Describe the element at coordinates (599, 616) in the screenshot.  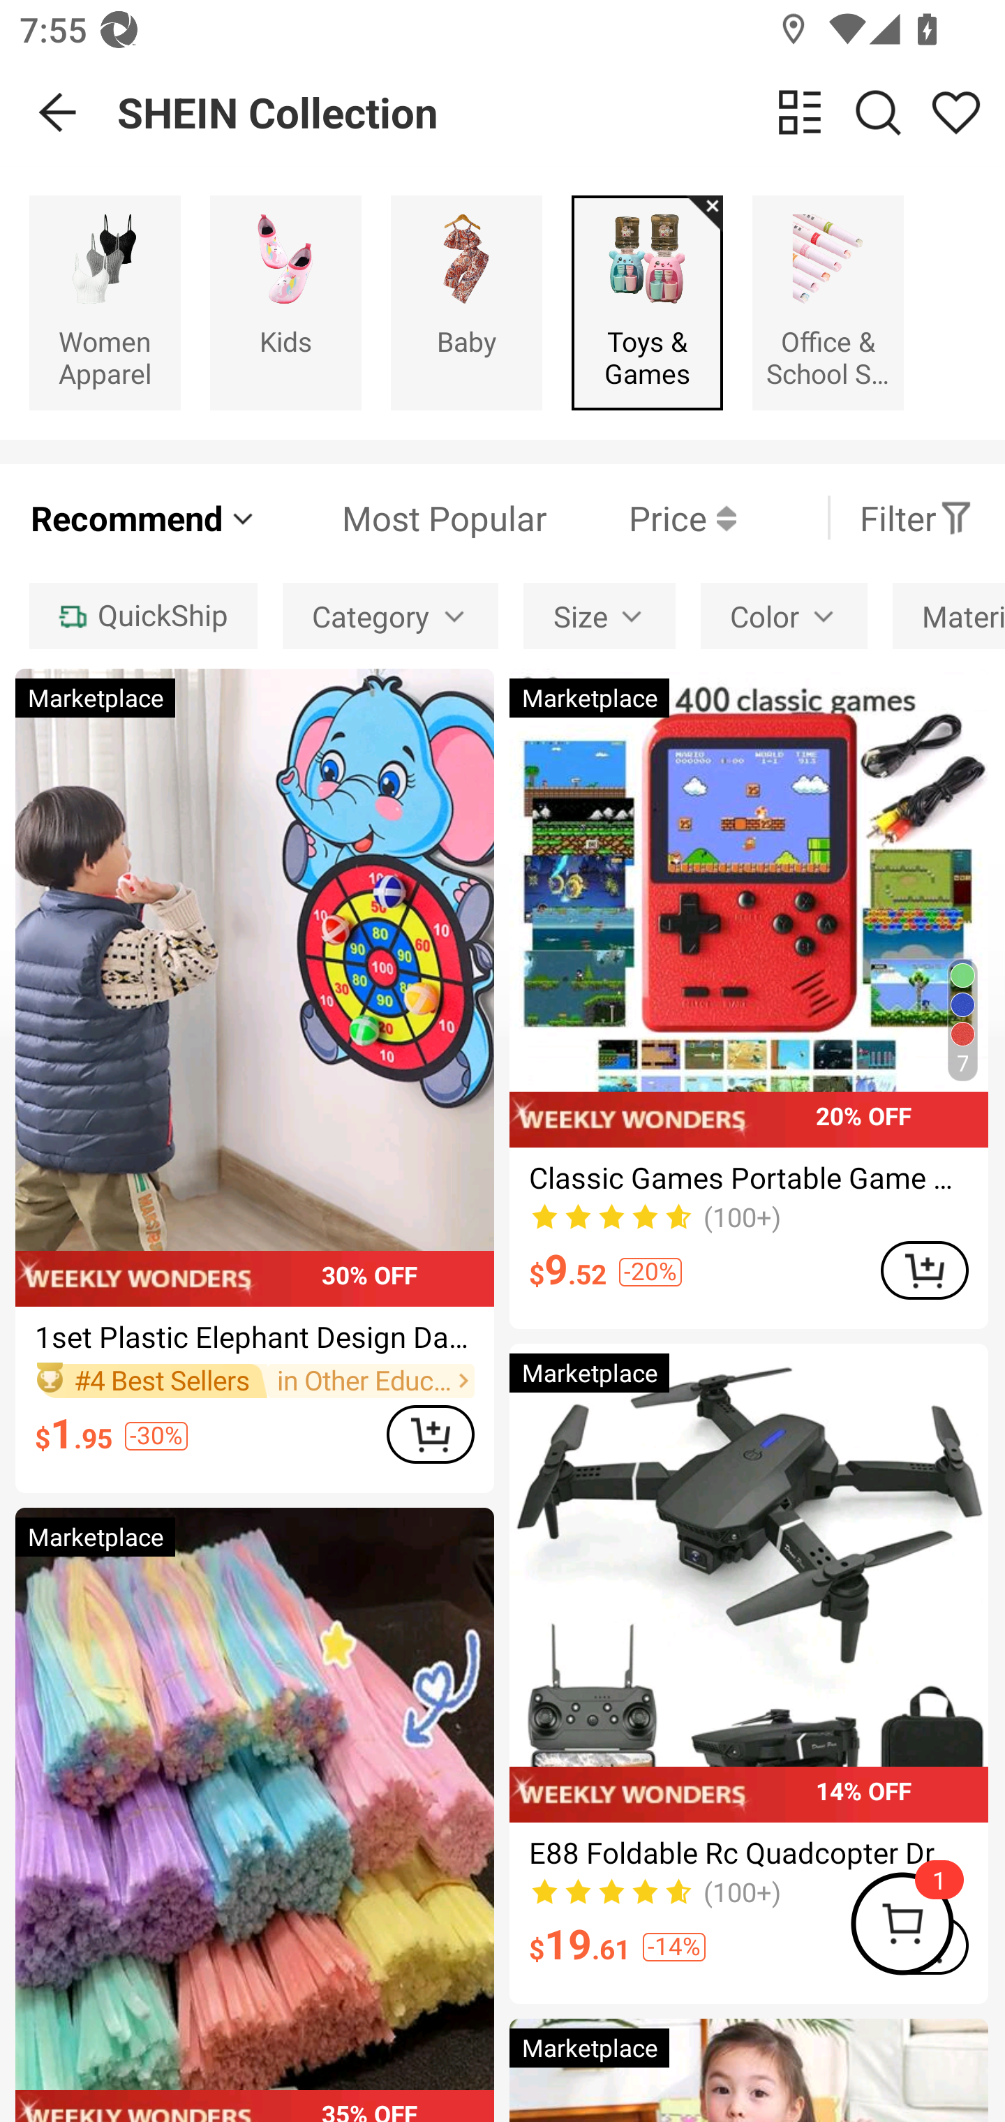
I see `Size` at that location.